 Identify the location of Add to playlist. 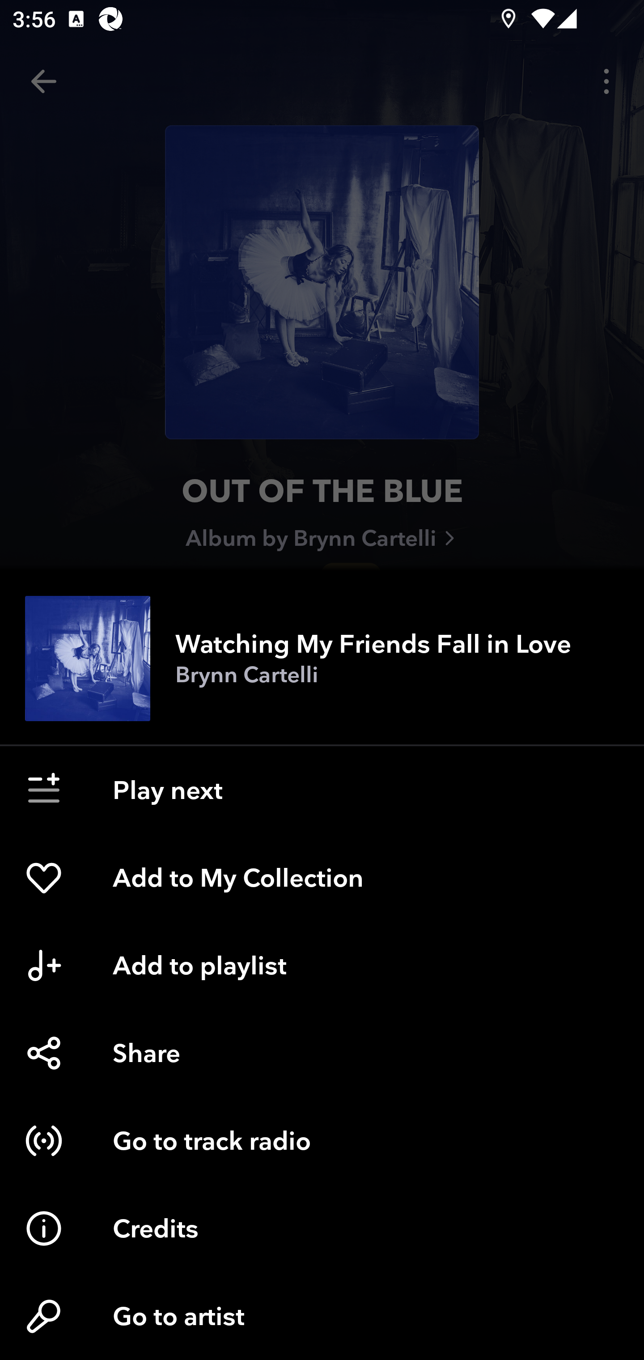
(322, 965).